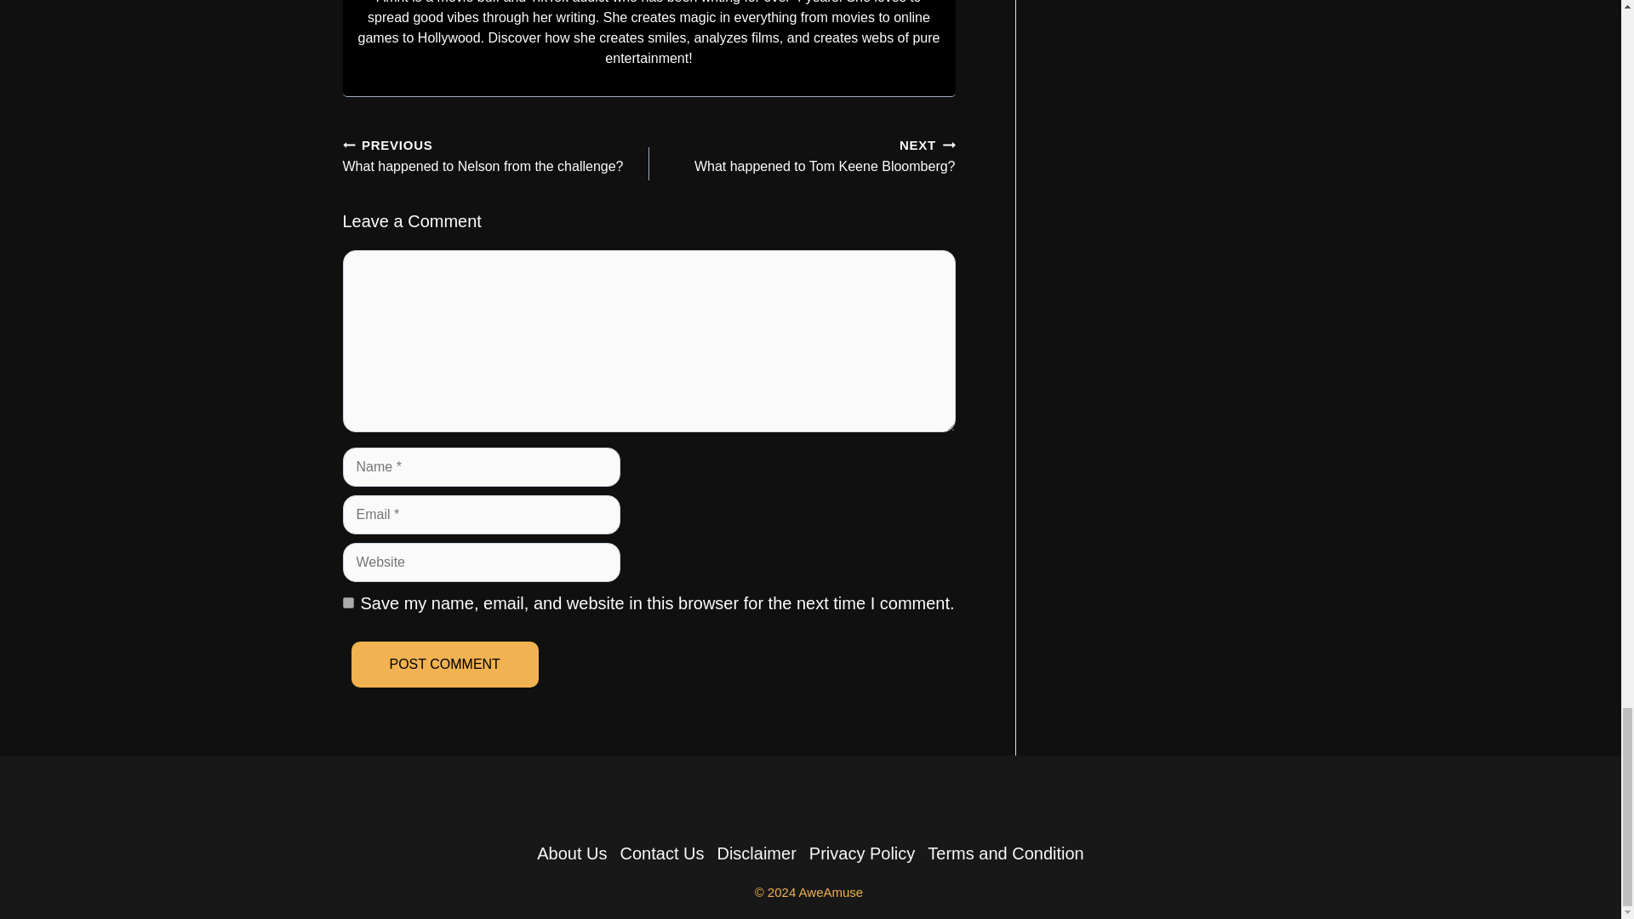  I want to click on yes, so click(347, 602).